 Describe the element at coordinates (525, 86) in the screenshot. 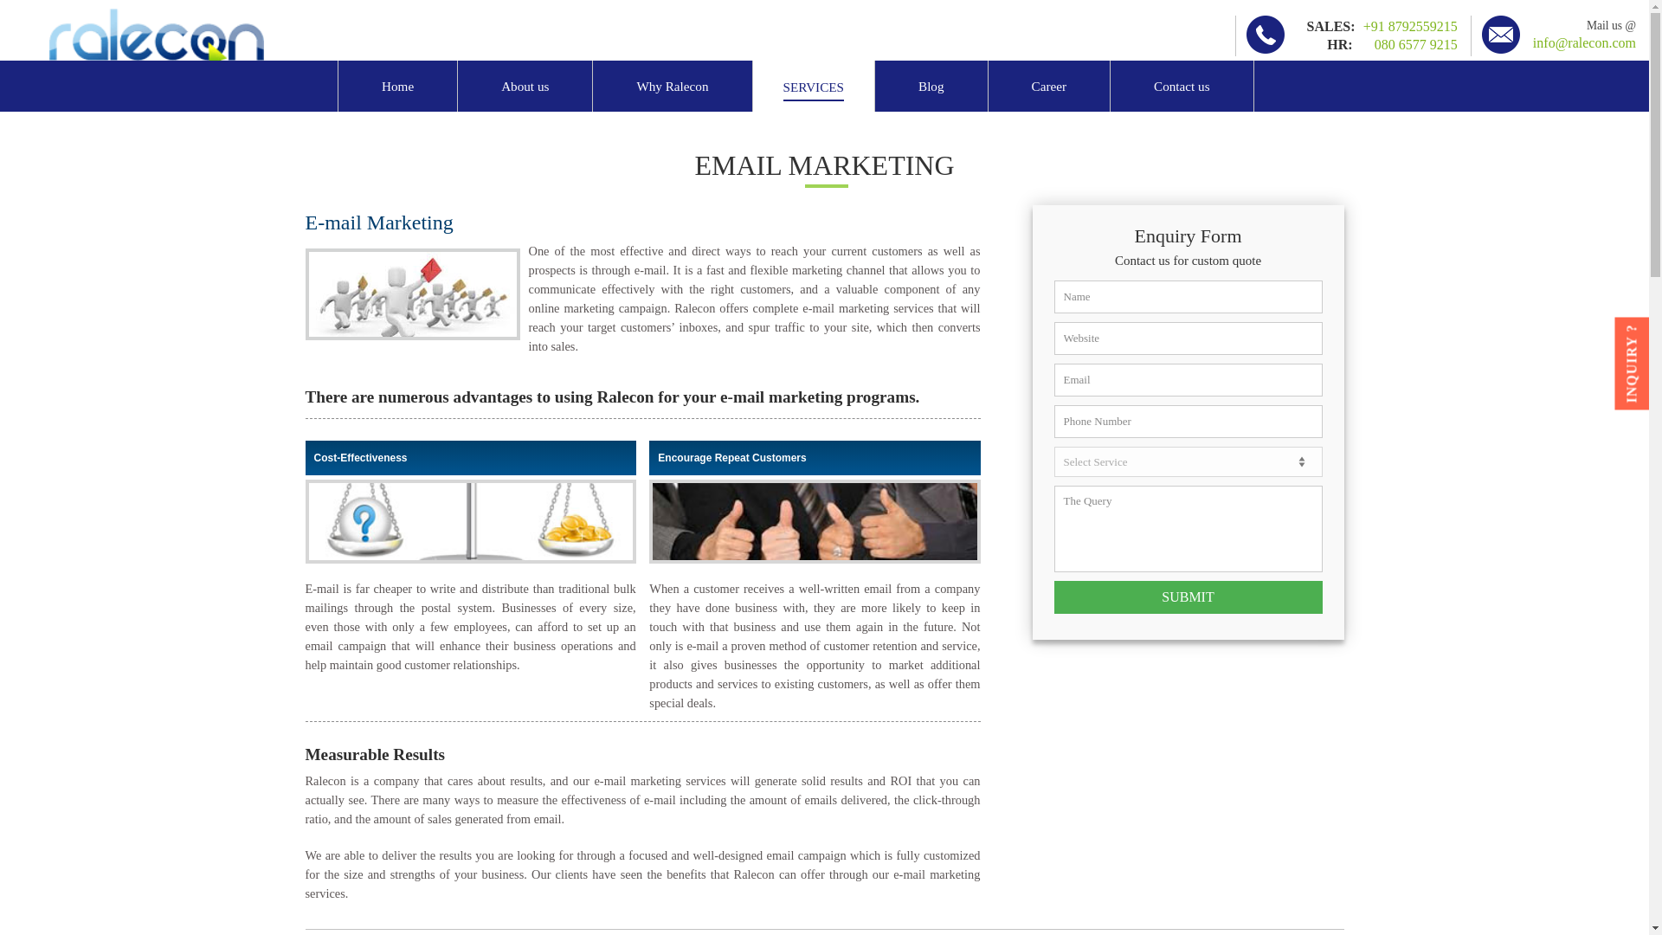

I see `About us` at that location.